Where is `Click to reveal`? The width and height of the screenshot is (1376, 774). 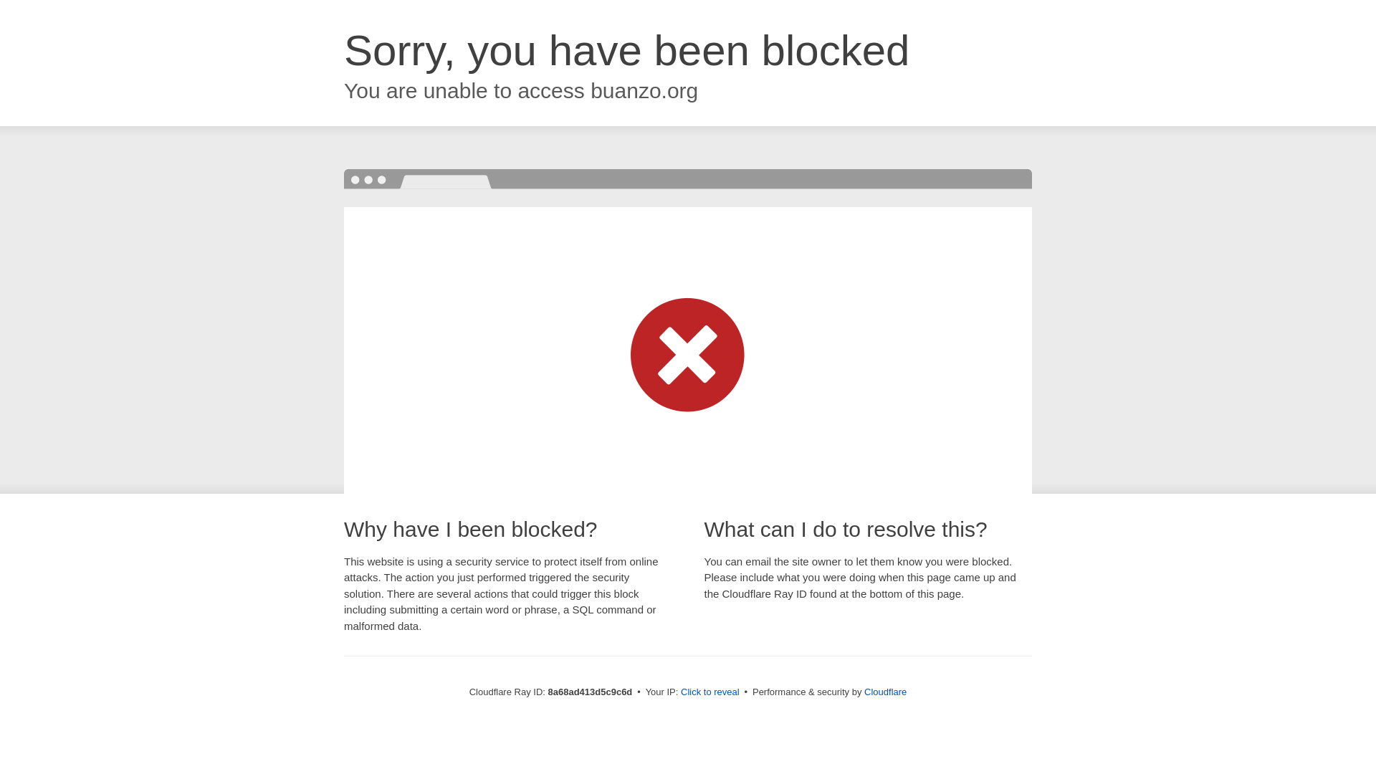 Click to reveal is located at coordinates (710, 692).